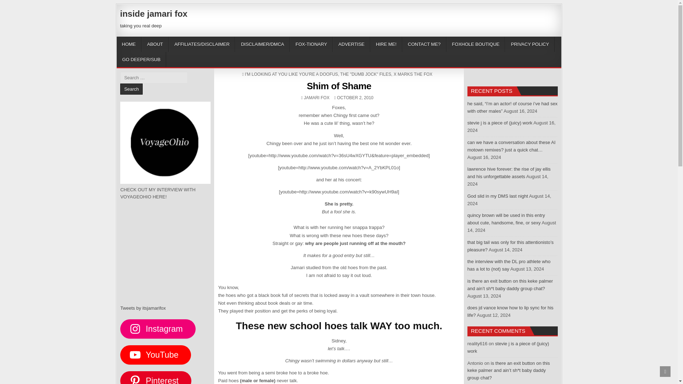 The width and height of the screenshot is (683, 384). I want to click on X MARKS THE FOX, so click(413, 74).